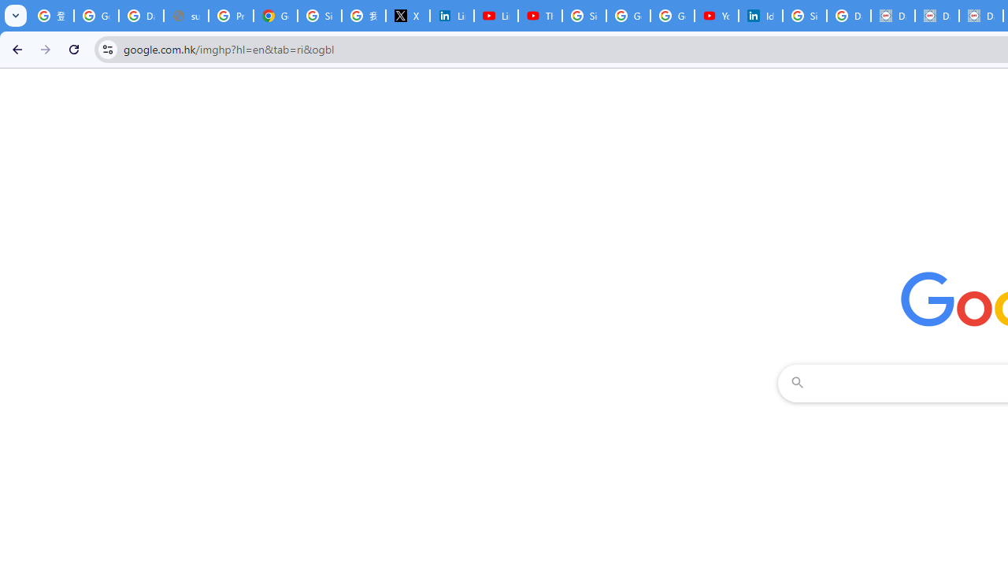 Image resolution: width=1008 pixels, height=567 pixels. What do you see at coordinates (937, 16) in the screenshot?
I see `Data Privacy Framework` at bounding box center [937, 16].